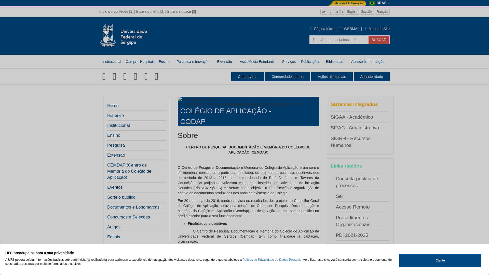 This screenshot has width=489, height=275. Describe the element at coordinates (349, 29) in the screenshot. I see `WEBMAIL` at that location.